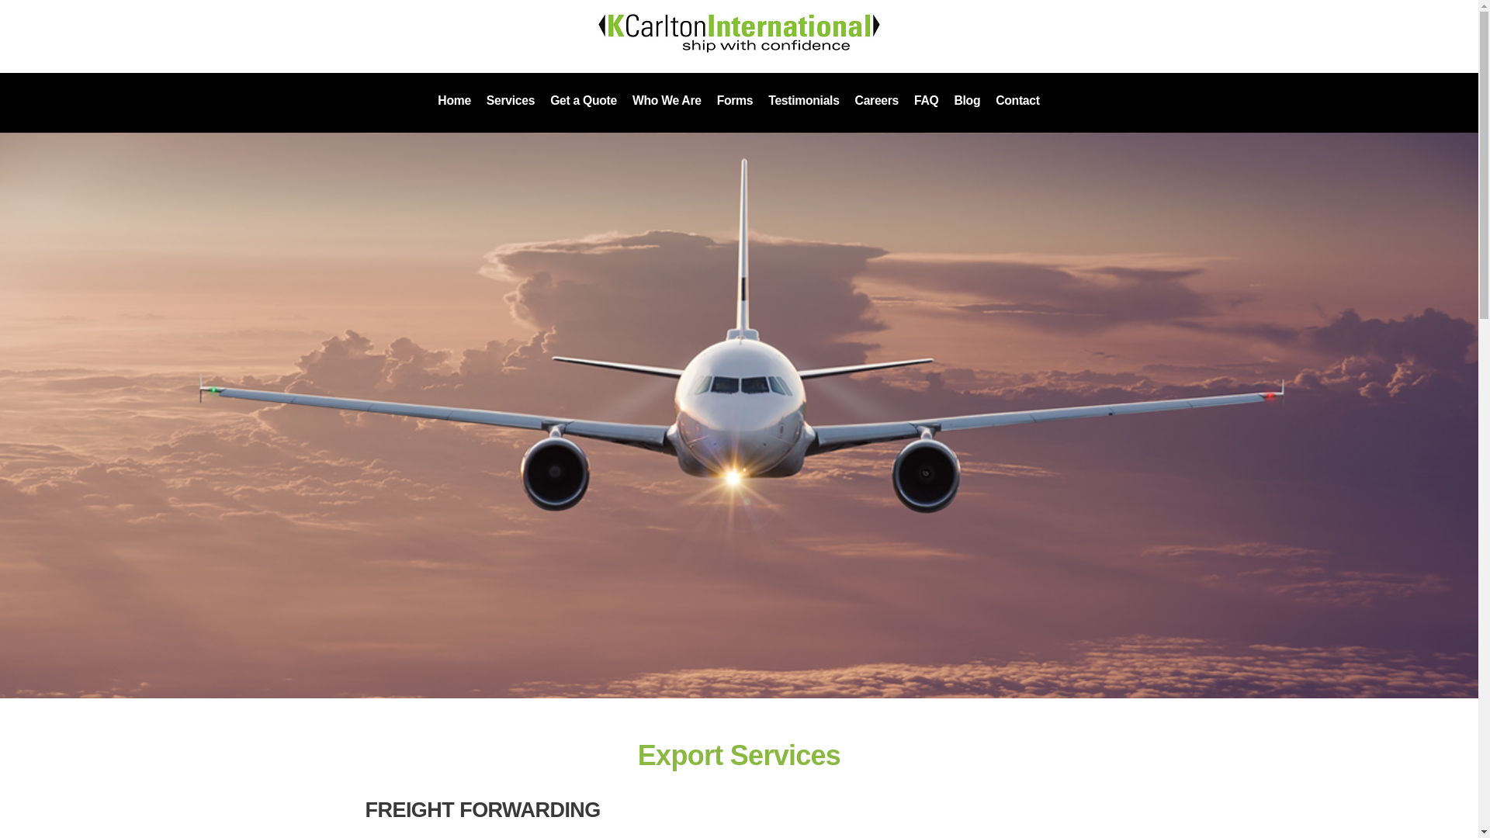 The image size is (1490, 838). What do you see at coordinates (454, 101) in the screenshot?
I see `Home` at bounding box center [454, 101].